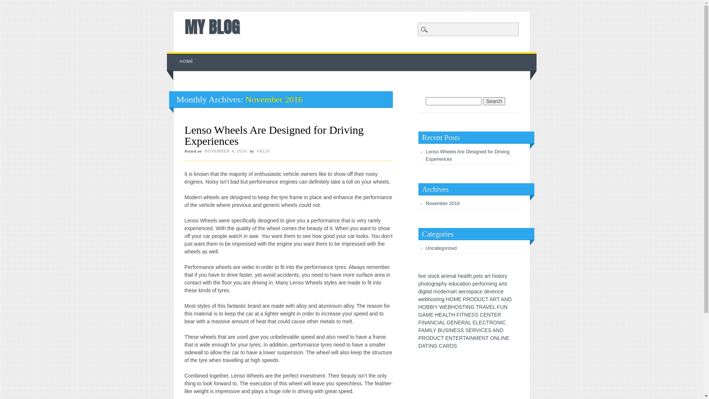  I want to click on h, so click(423, 284).